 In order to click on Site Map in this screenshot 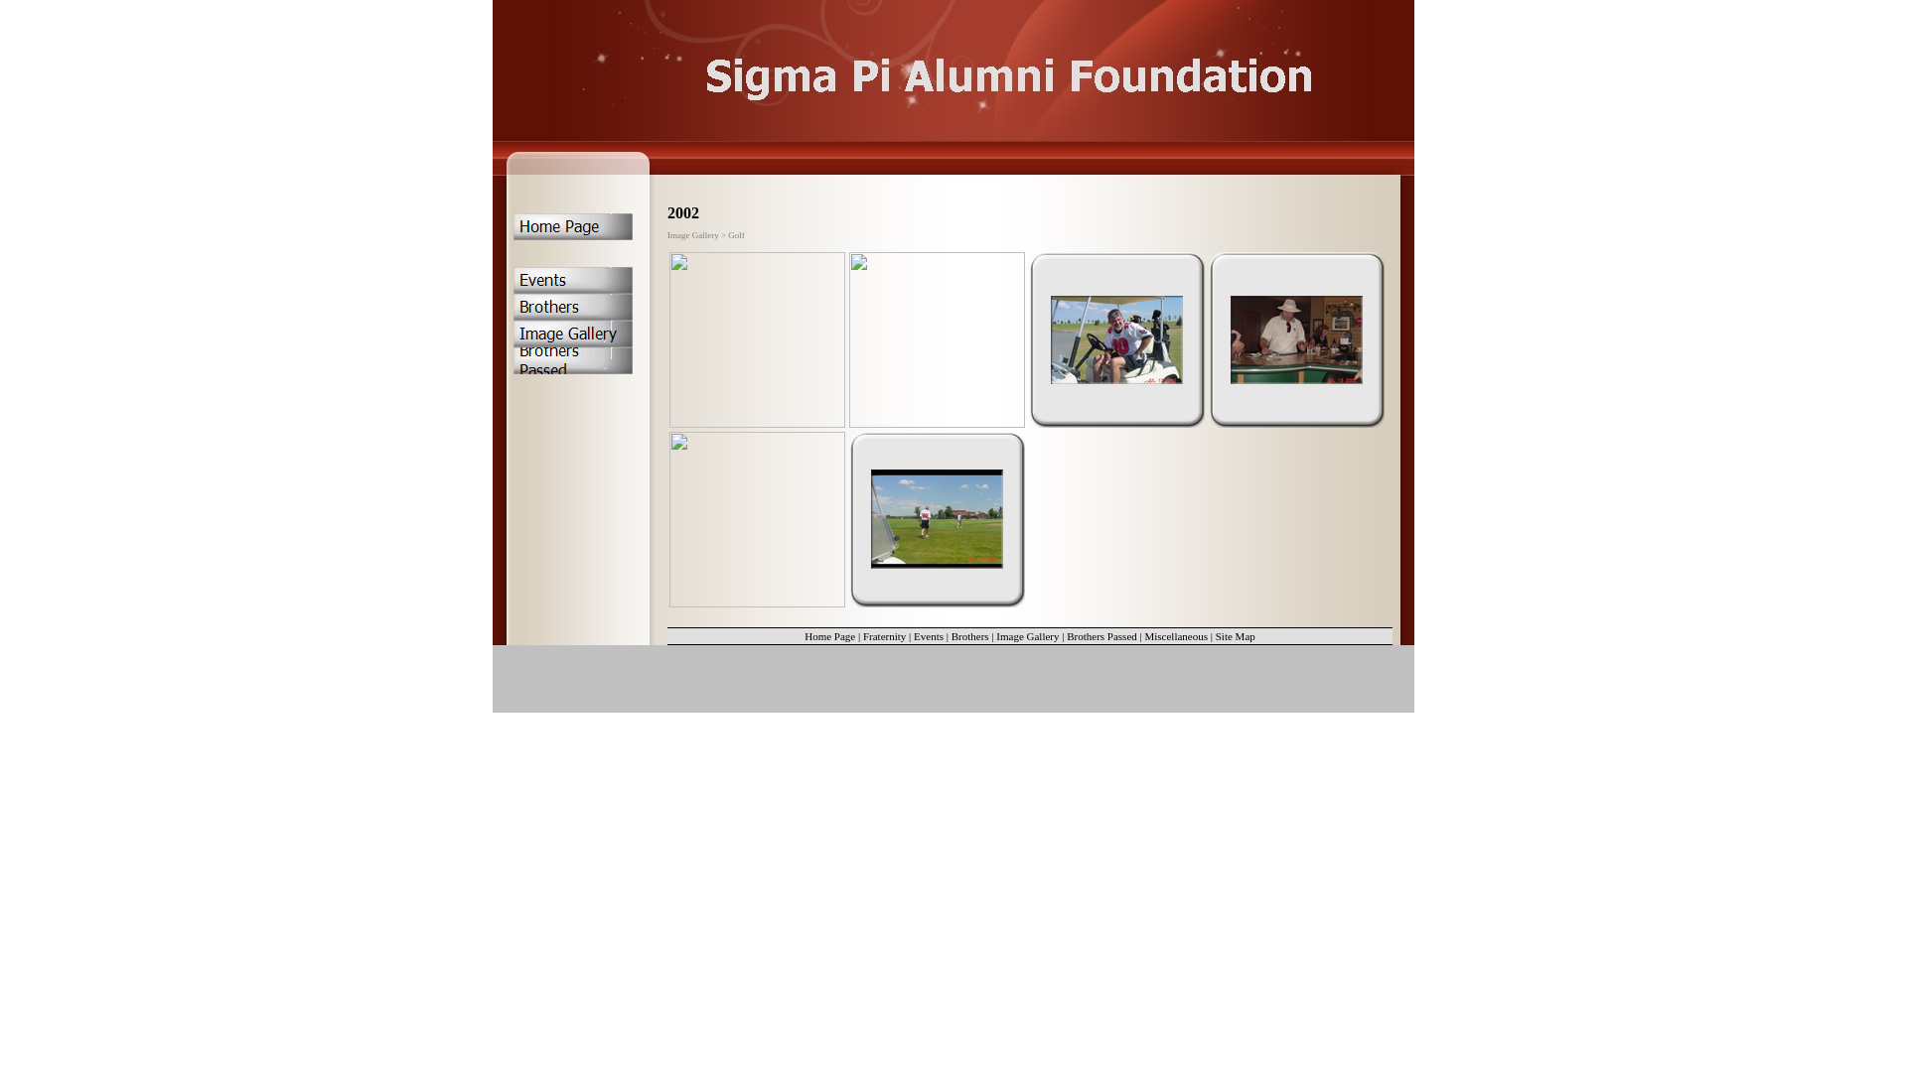, I will do `click(1236, 635)`.